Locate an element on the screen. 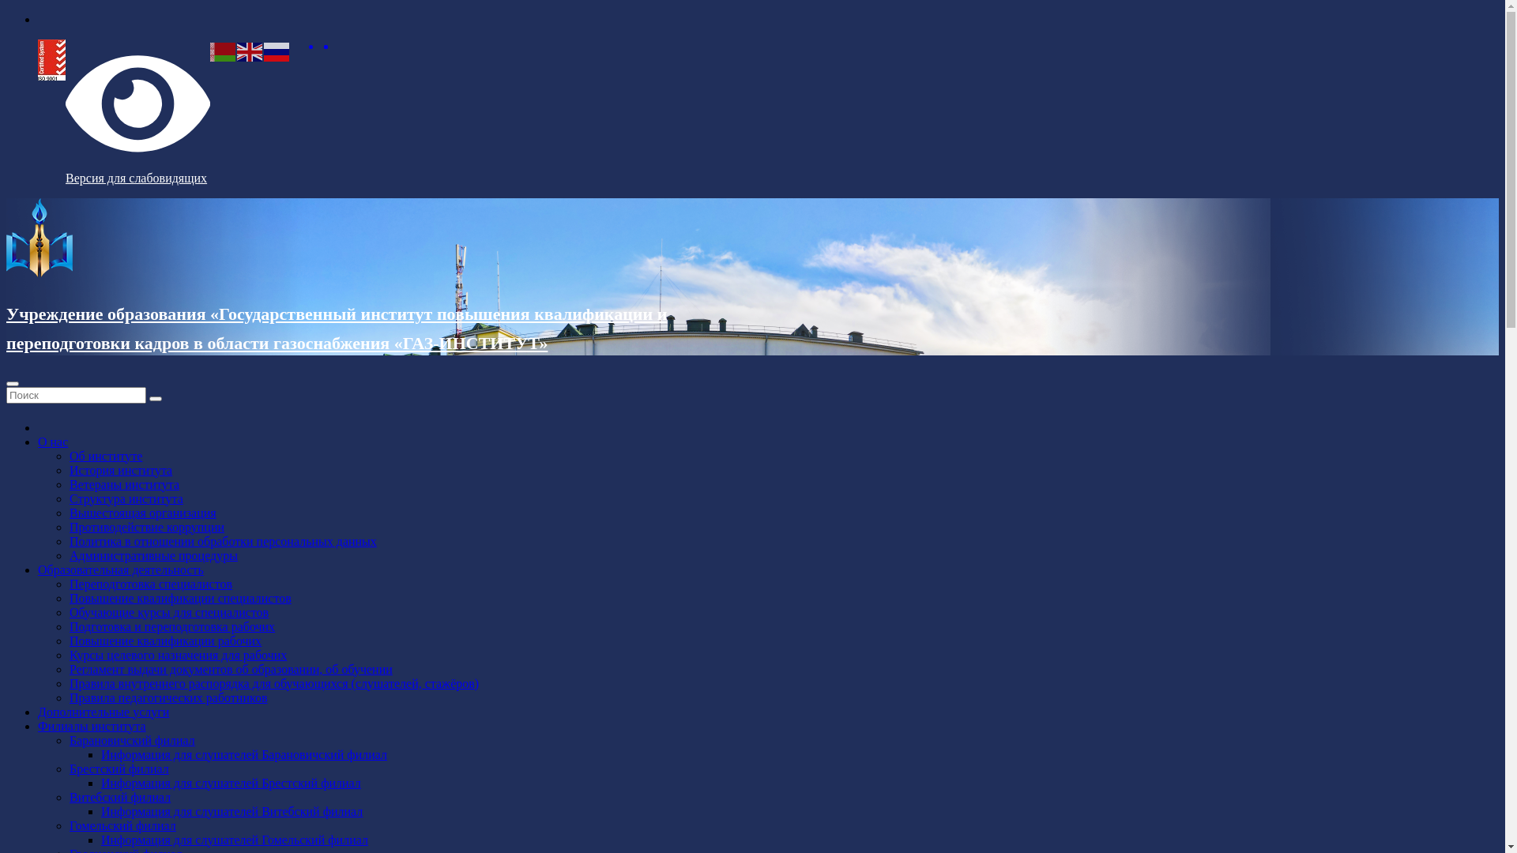 The image size is (1517, 853). English is located at coordinates (250, 51).